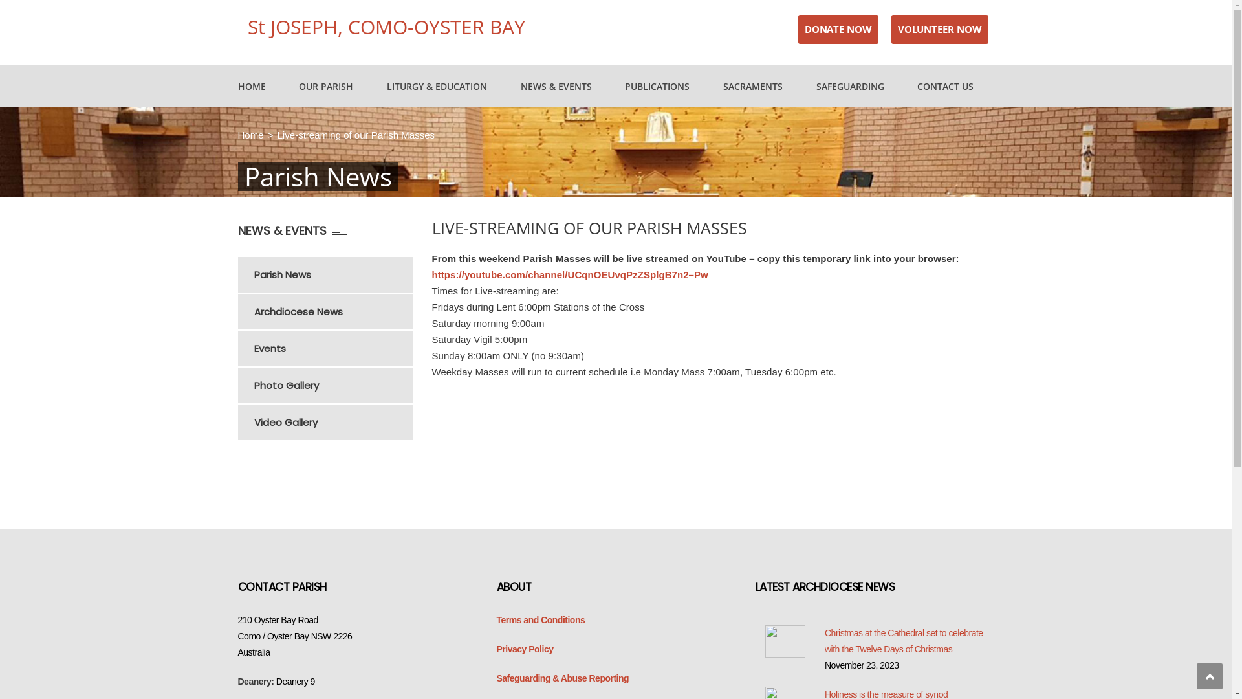  What do you see at coordinates (332, 386) in the screenshot?
I see `Photo Gallery` at bounding box center [332, 386].